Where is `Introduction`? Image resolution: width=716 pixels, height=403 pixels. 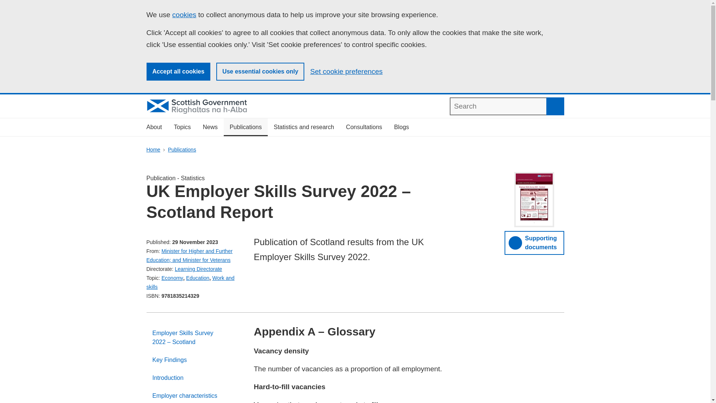 Introduction is located at coordinates (194, 378).